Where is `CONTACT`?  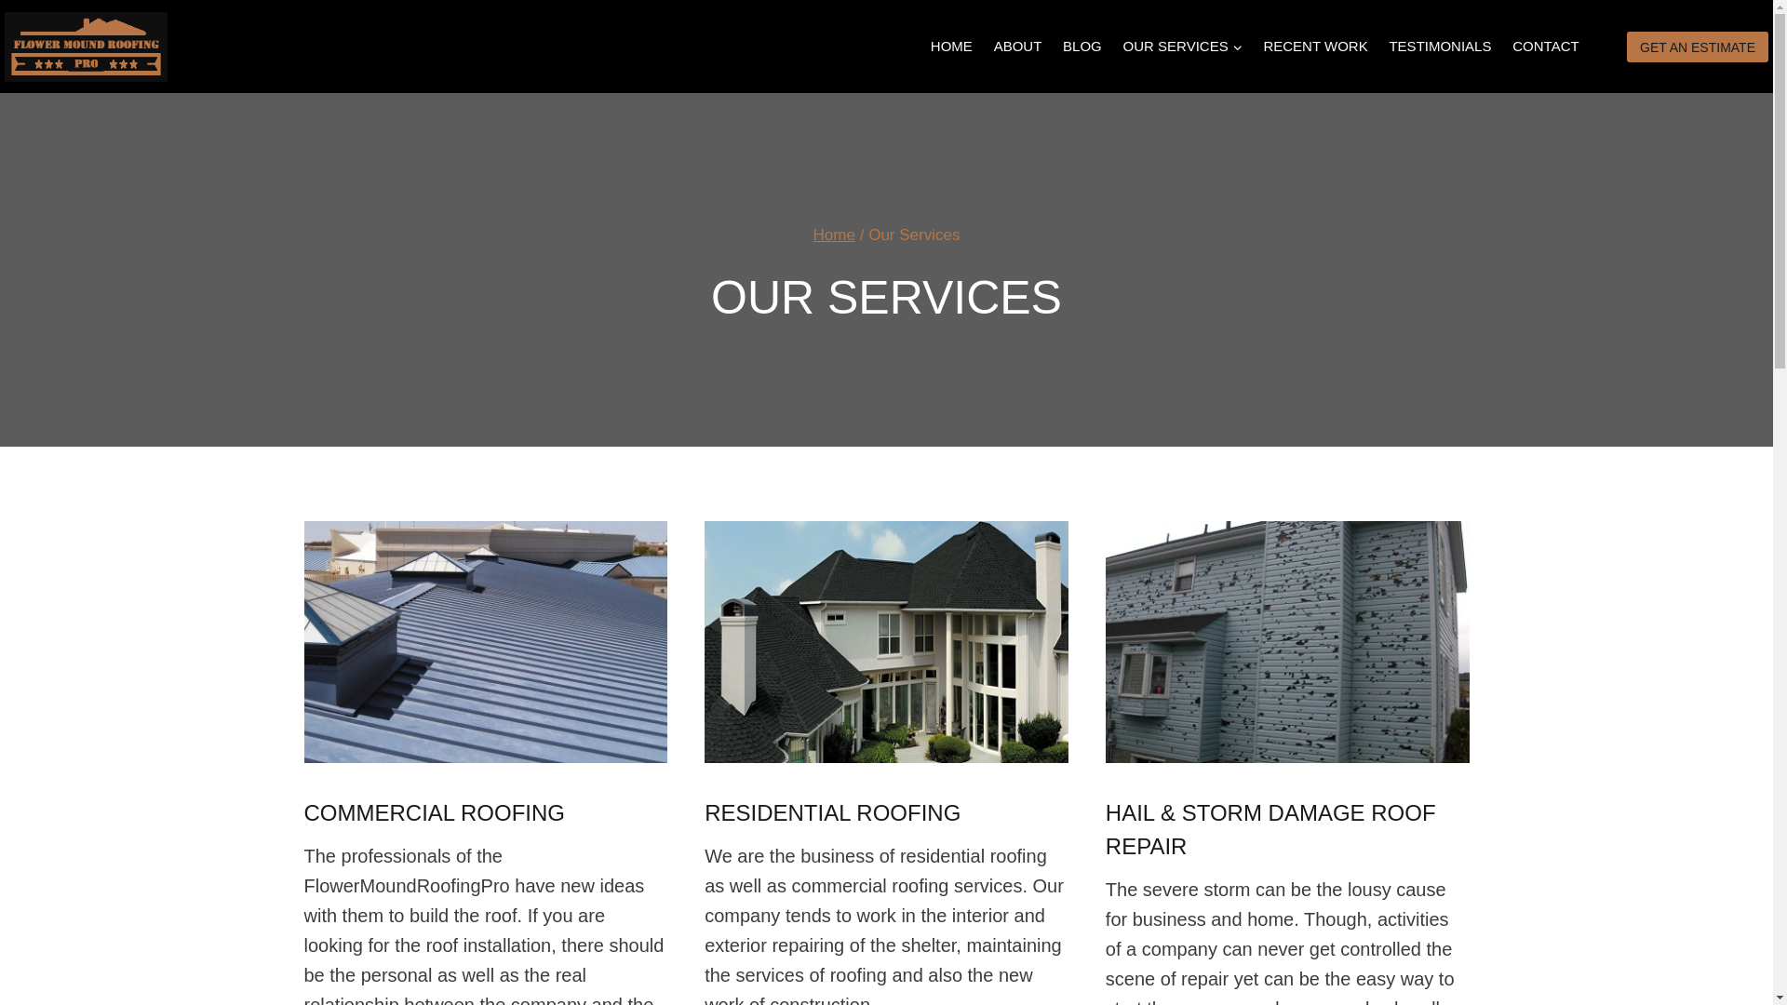
CONTACT is located at coordinates (1546, 47).